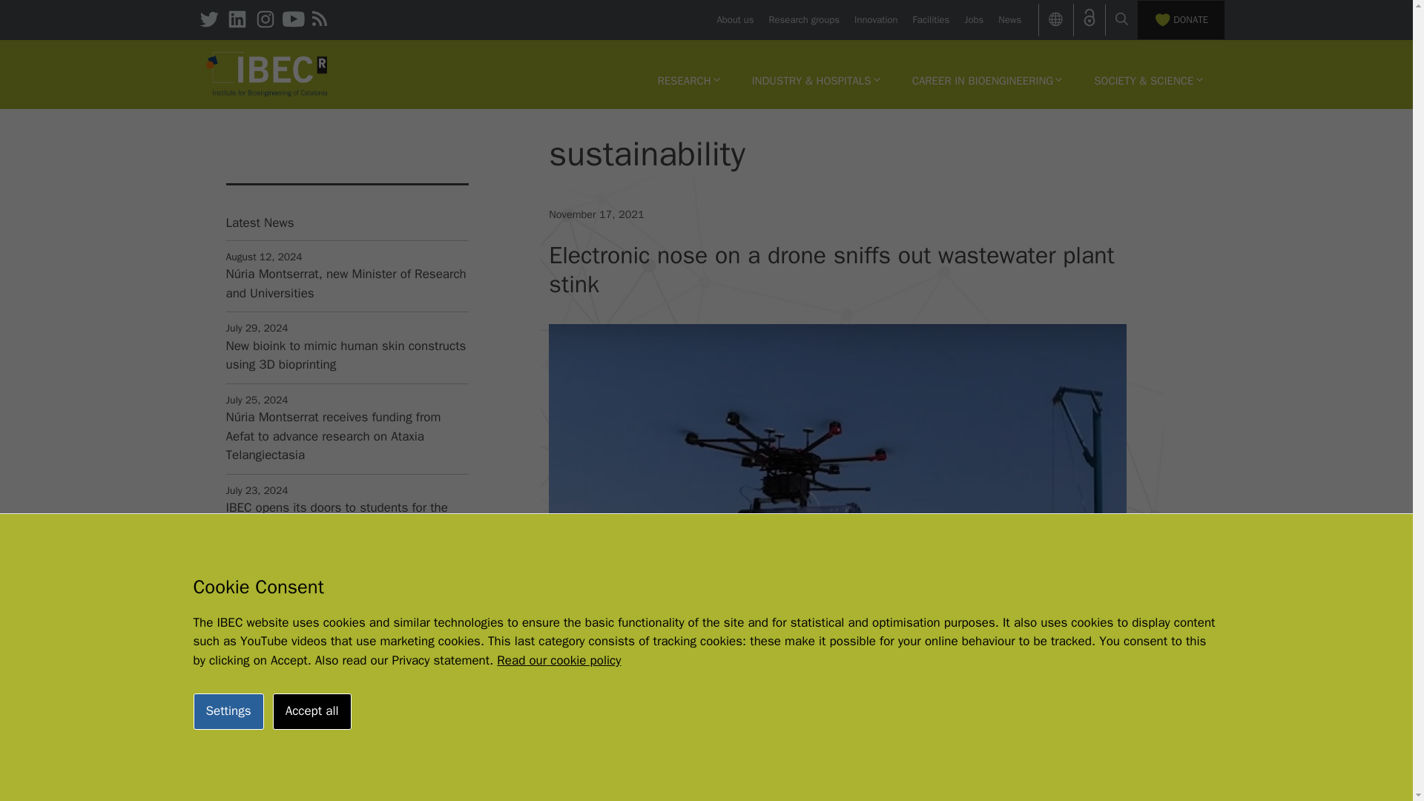 This screenshot has height=801, width=1424. Describe the element at coordinates (267, 74) in the screenshot. I see `Institute for Bioengineering of Catalonia` at that location.